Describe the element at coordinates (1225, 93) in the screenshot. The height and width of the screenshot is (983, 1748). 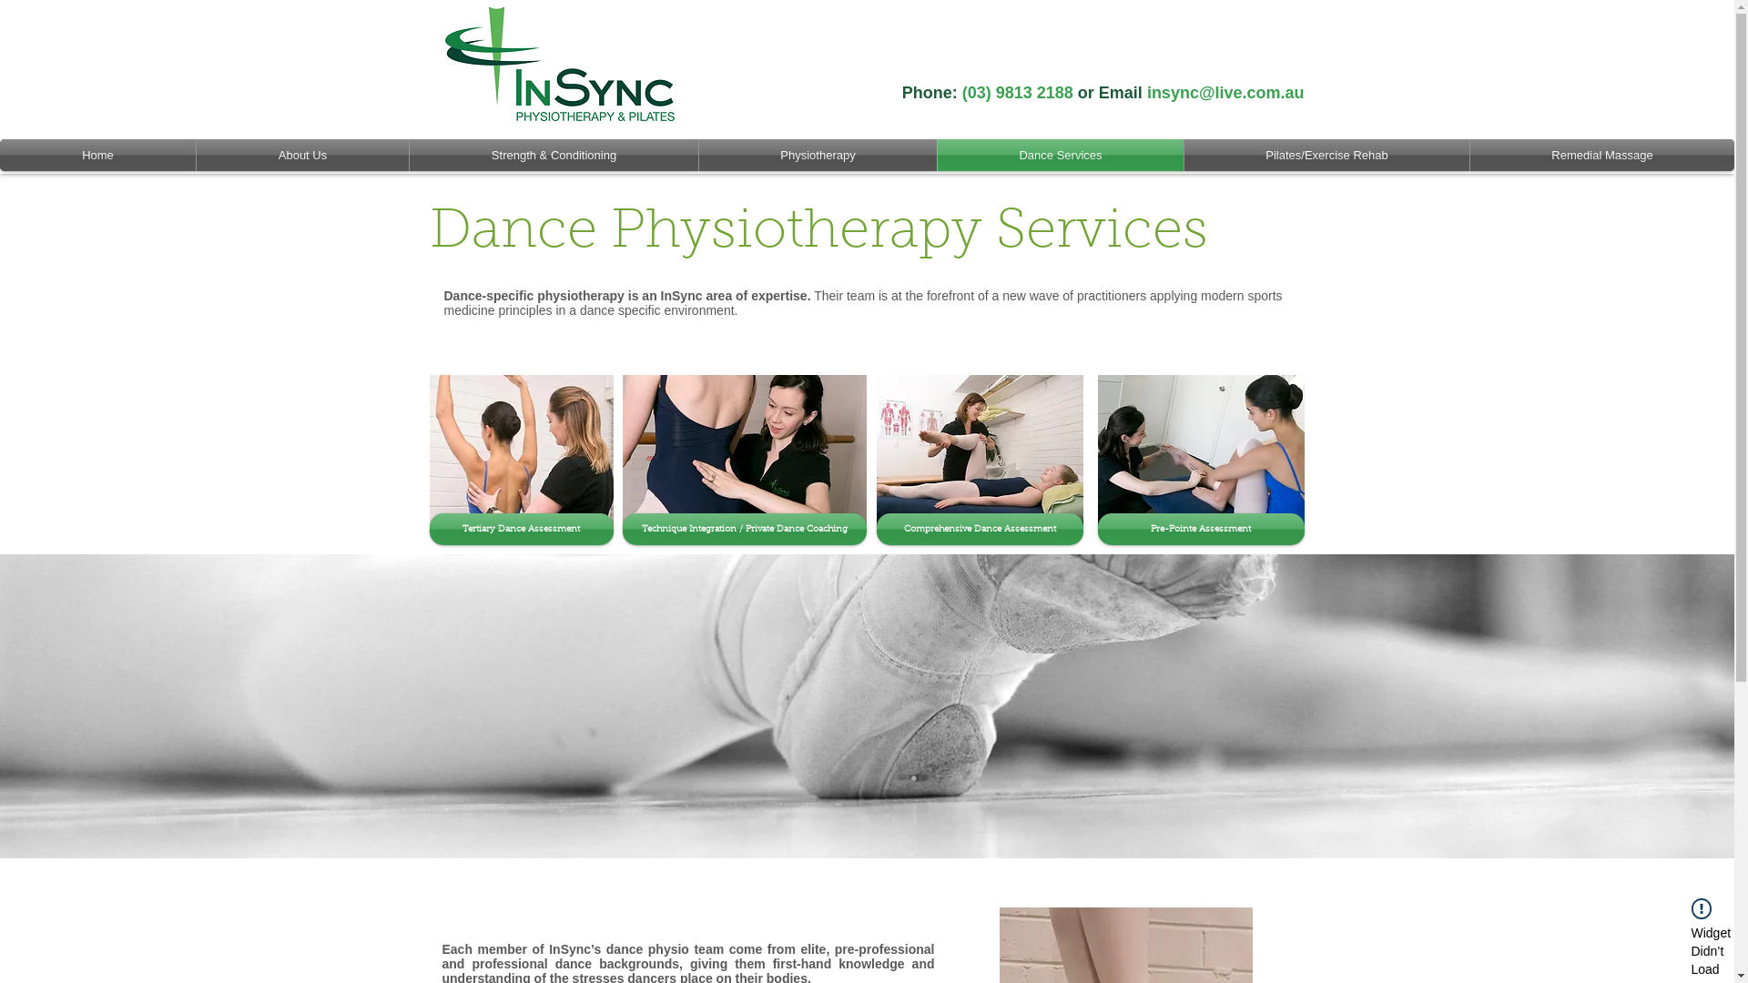
I see `insync@live.com.au` at that location.